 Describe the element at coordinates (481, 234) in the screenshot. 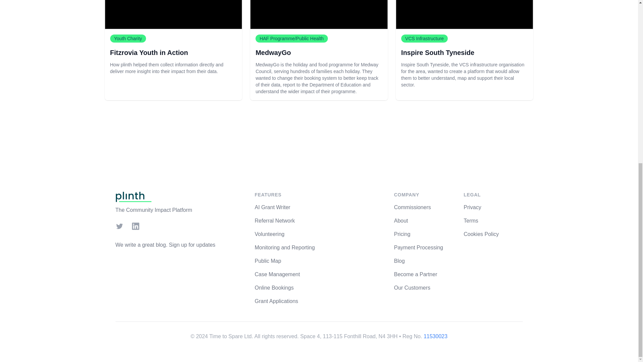

I see `Cookies Policy` at that location.